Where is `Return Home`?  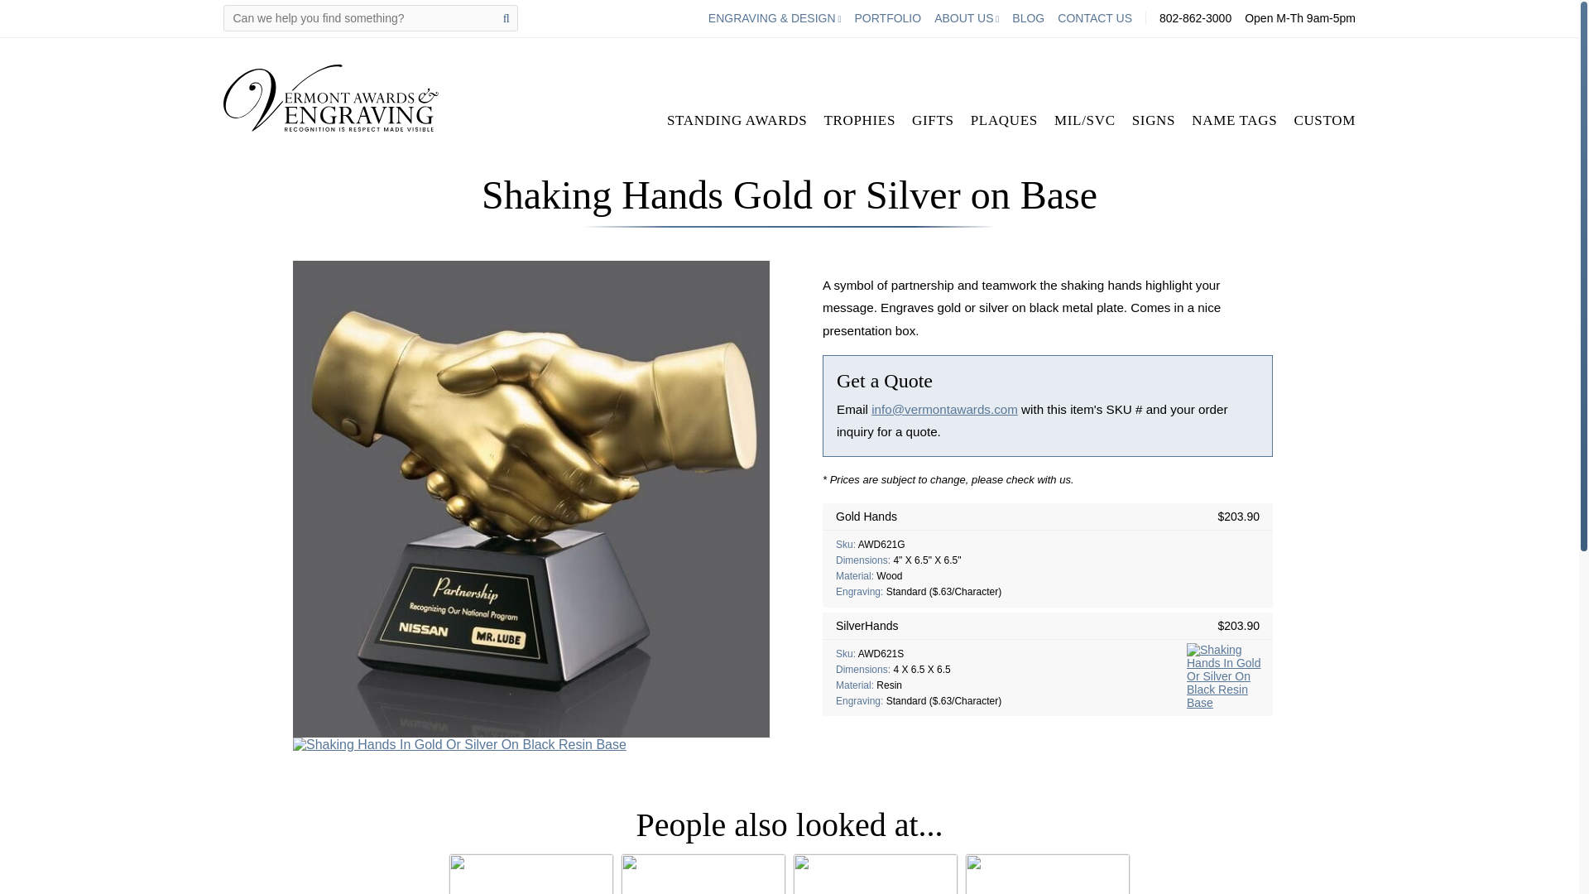
Return Home is located at coordinates (331, 98).